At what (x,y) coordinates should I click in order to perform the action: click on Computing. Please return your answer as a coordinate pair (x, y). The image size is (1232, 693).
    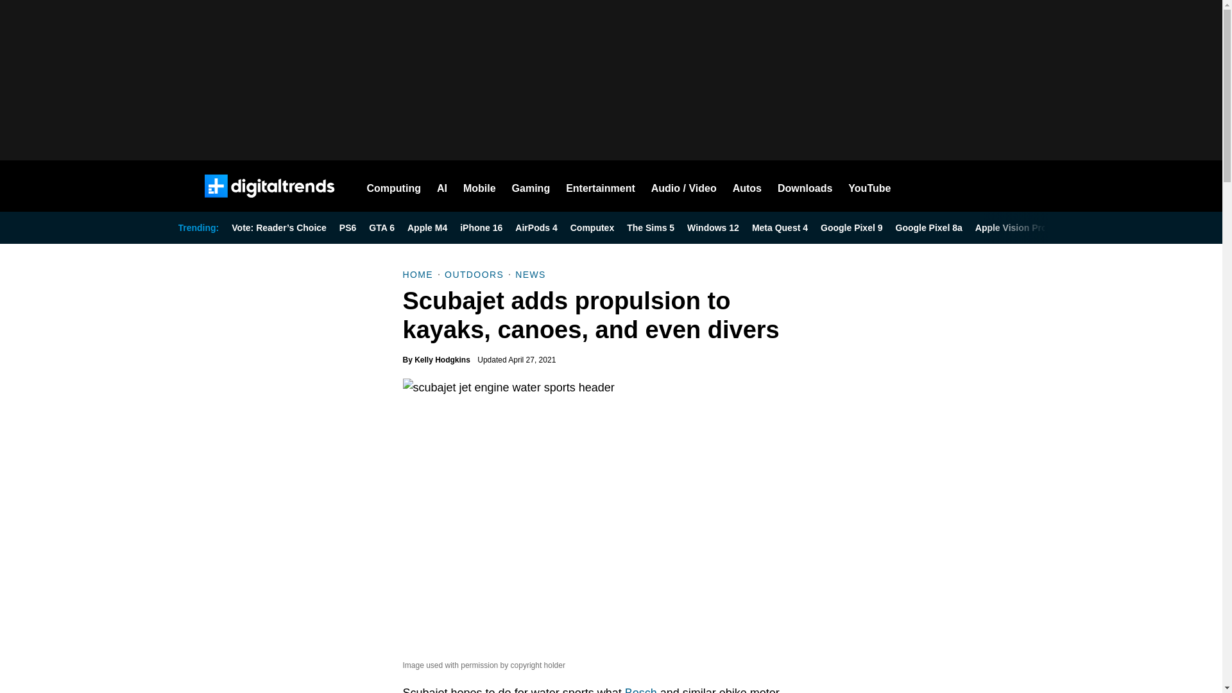
    Looking at the image, I should click on (394, 186).